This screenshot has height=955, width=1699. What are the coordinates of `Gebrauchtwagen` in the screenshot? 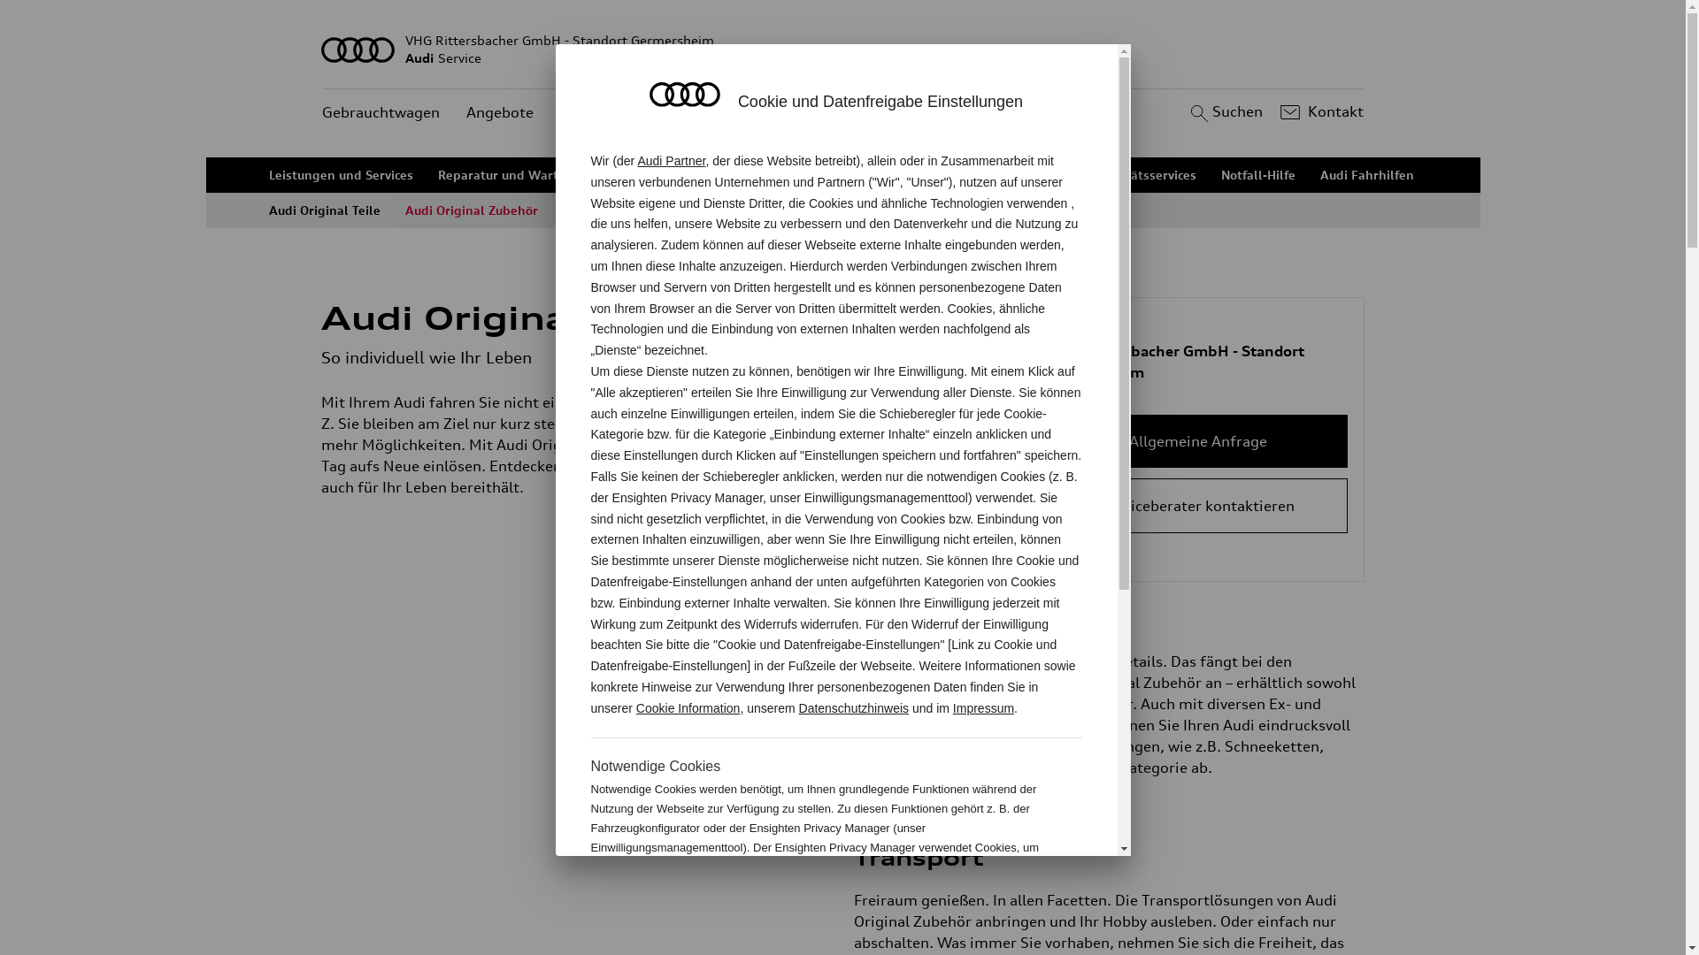 It's located at (381, 113).